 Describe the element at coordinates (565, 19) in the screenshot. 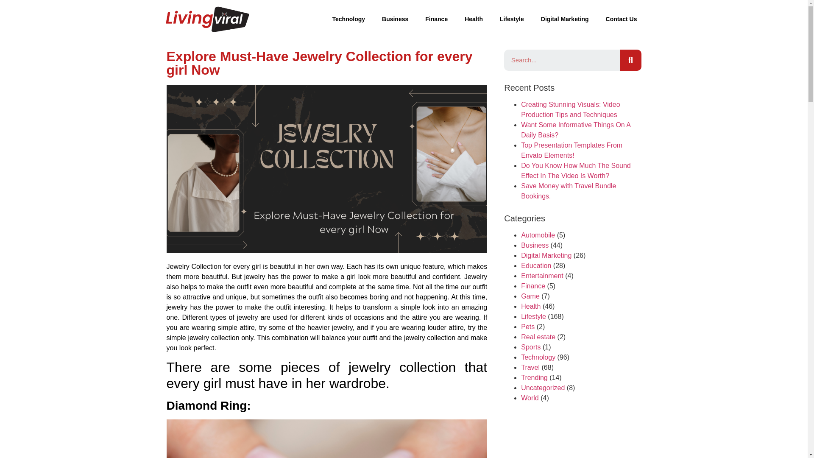

I see `Digital Marketing` at that location.